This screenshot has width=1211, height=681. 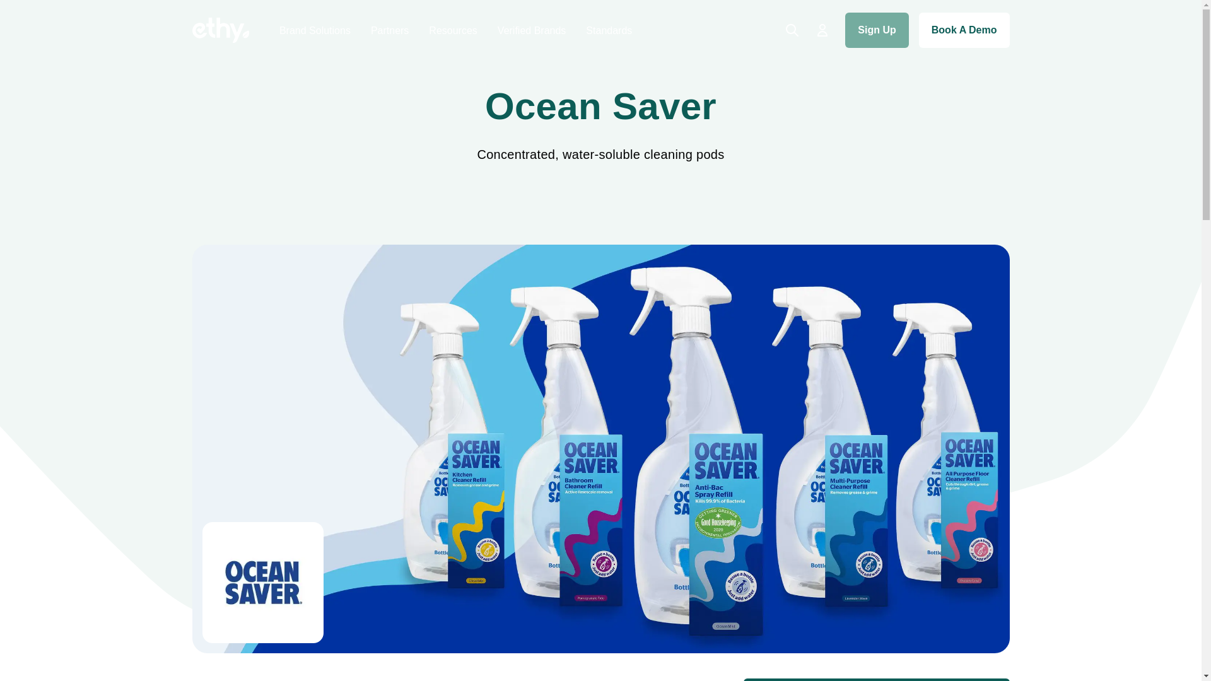 I want to click on ethy, so click(x=219, y=30).